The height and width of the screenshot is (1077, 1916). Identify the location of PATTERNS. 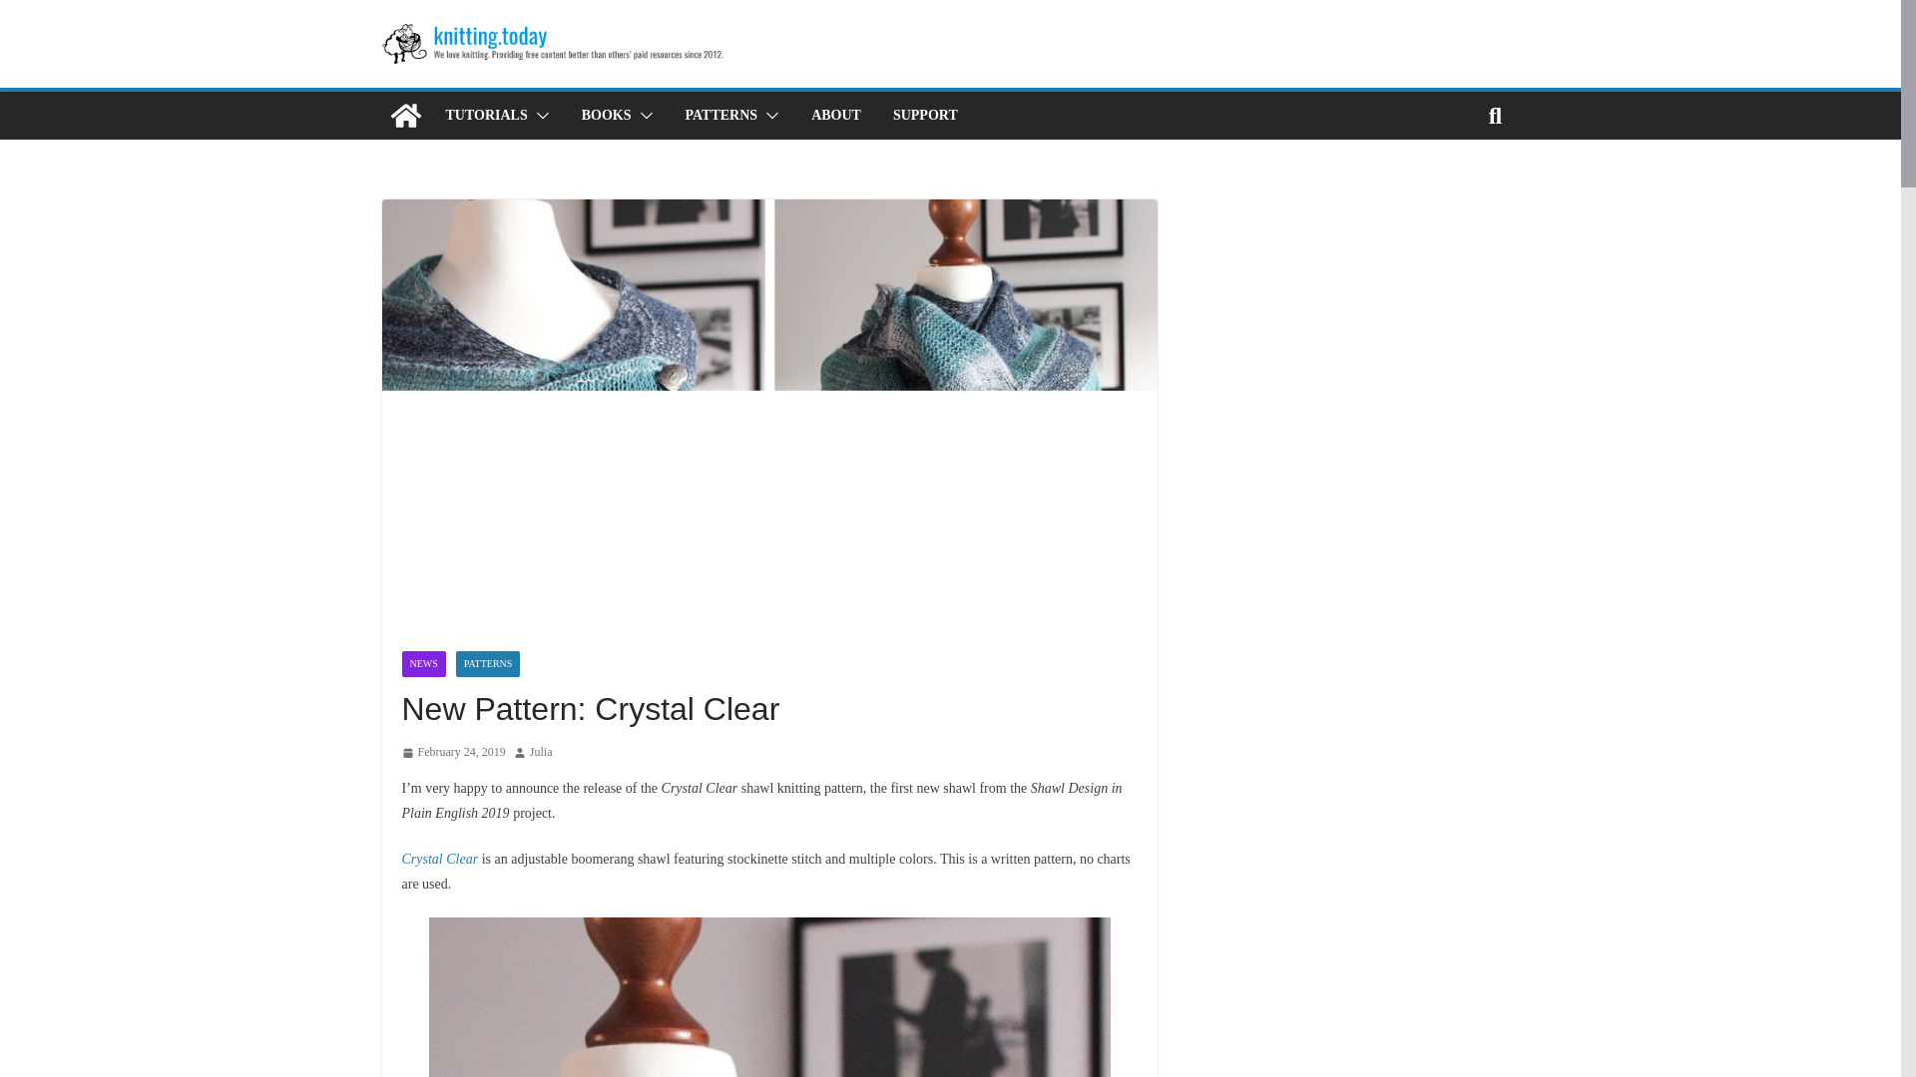
(722, 115).